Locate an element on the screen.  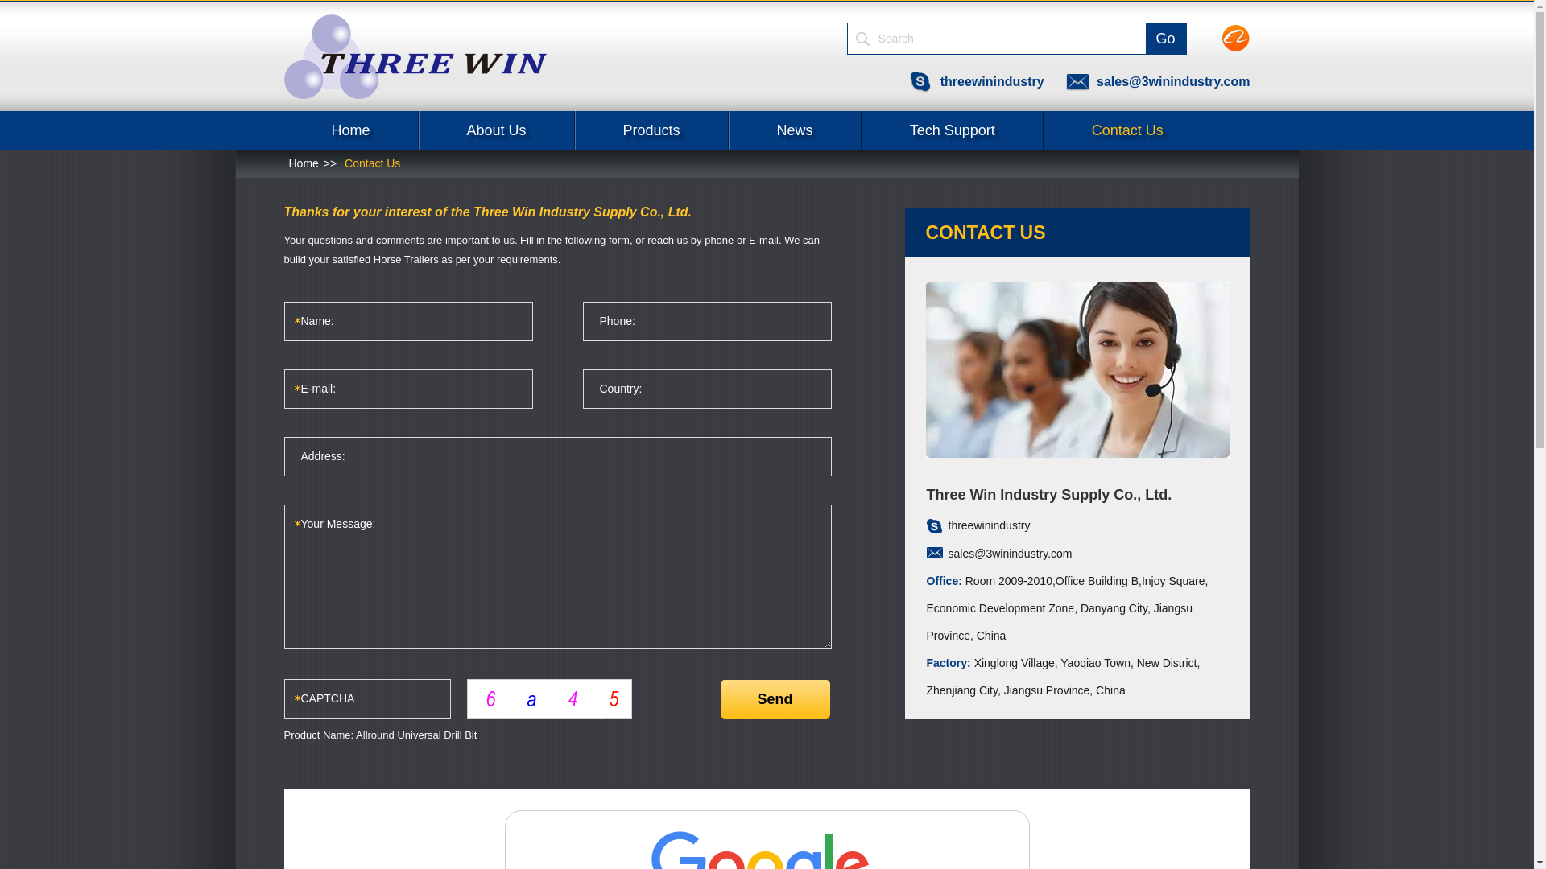
Products is located at coordinates (652, 130).